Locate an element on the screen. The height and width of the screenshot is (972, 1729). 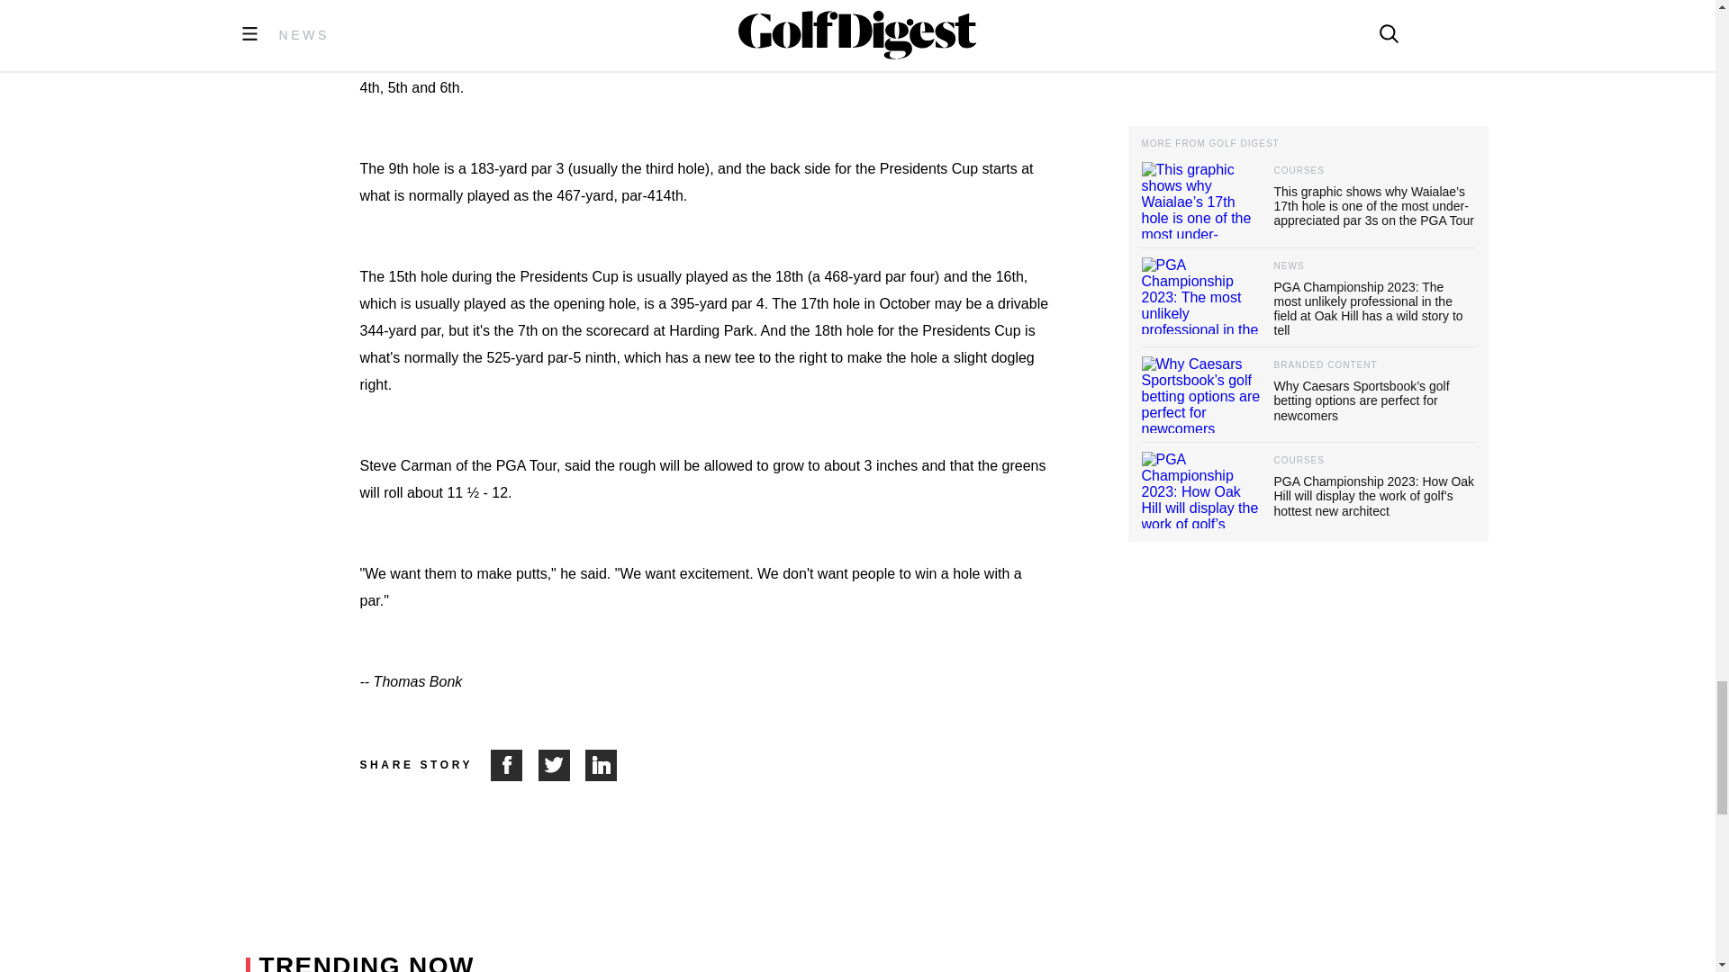
Share on Facebook is located at coordinates (514, 765).